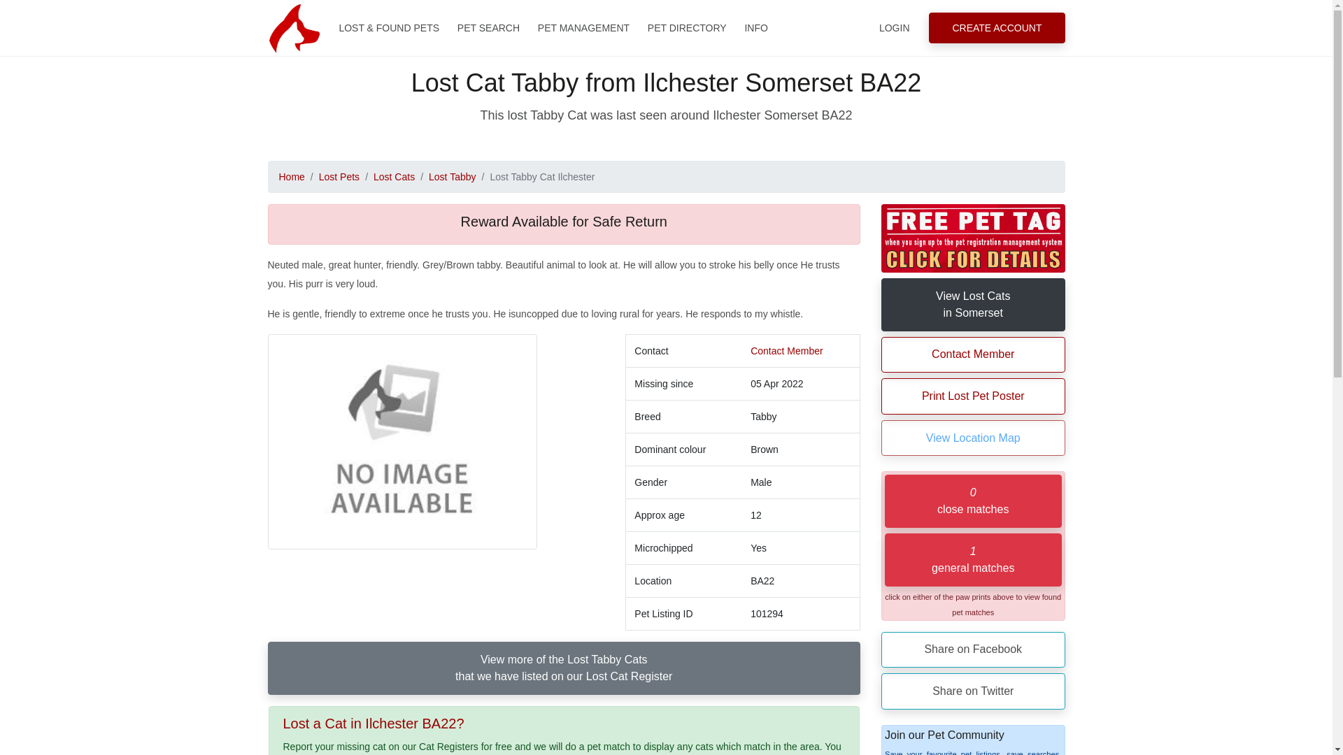  What do you see at coordinates (339, 177) in the screenshot?
I see `Lost Pets` at bounding box center [339, 177].